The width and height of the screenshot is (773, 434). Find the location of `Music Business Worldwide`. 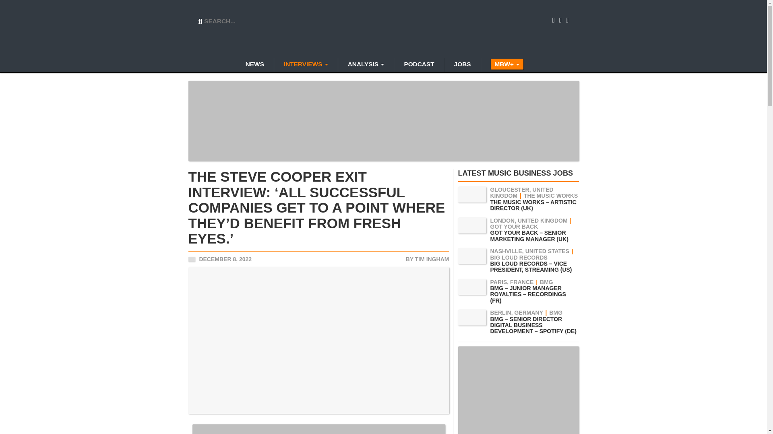

Music Business Worldwide is located at coordinates (384, 30).